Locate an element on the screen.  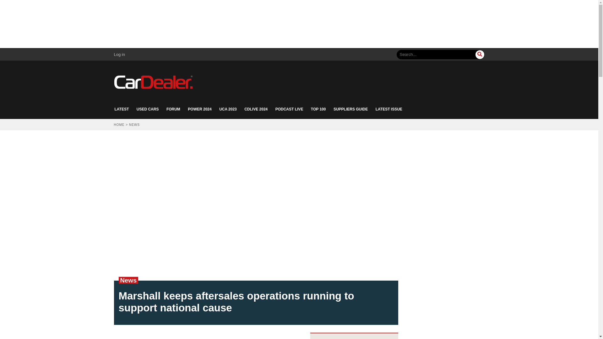
PODCAST LIVE is located at coordinates (289, 109).